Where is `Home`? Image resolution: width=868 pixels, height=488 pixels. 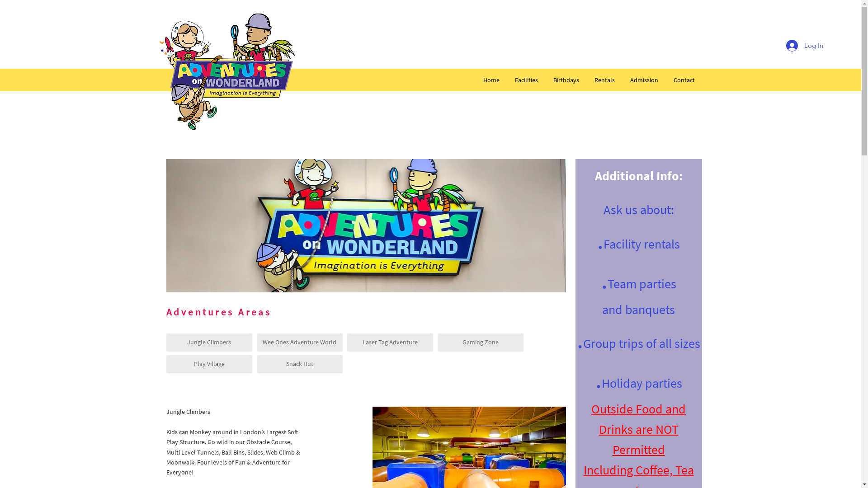 Home is located at coordinates (491, 80).